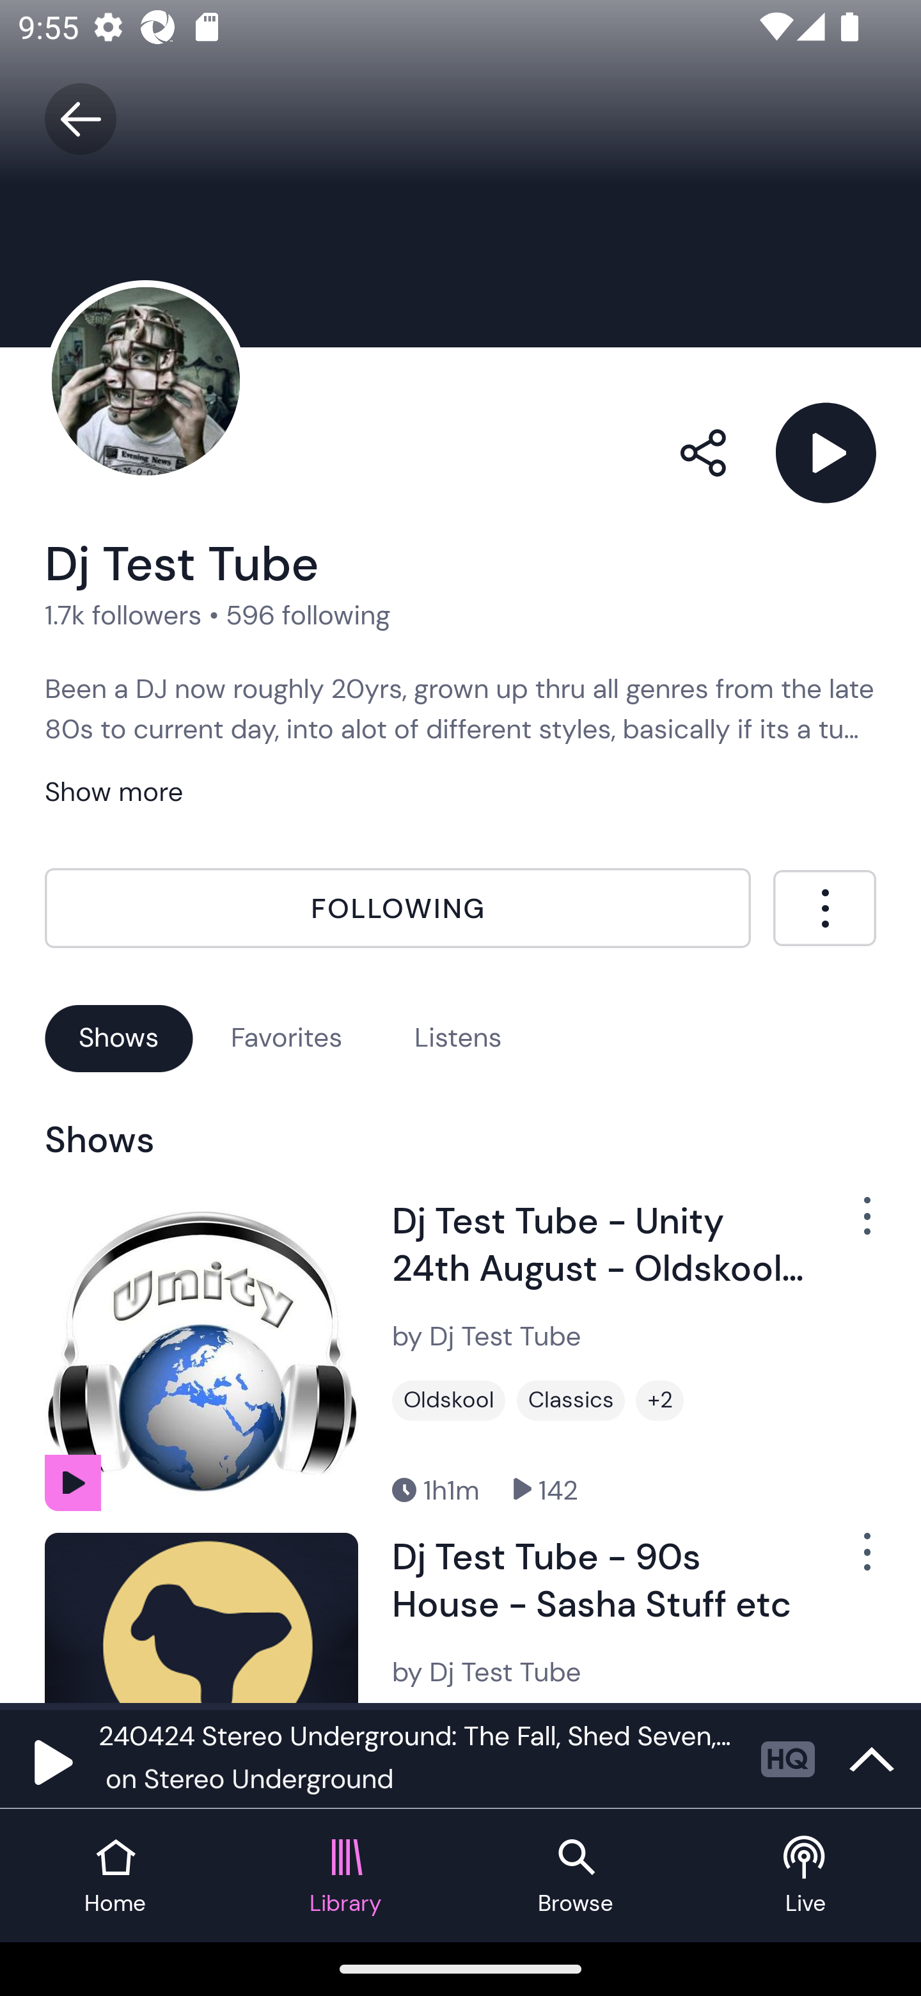 This screenshot has height=1996, width=921. What do you see at coordinates (398, 908) in the screenshot?
I see `Following FOLLOWING` at bounding box center [398, 908].